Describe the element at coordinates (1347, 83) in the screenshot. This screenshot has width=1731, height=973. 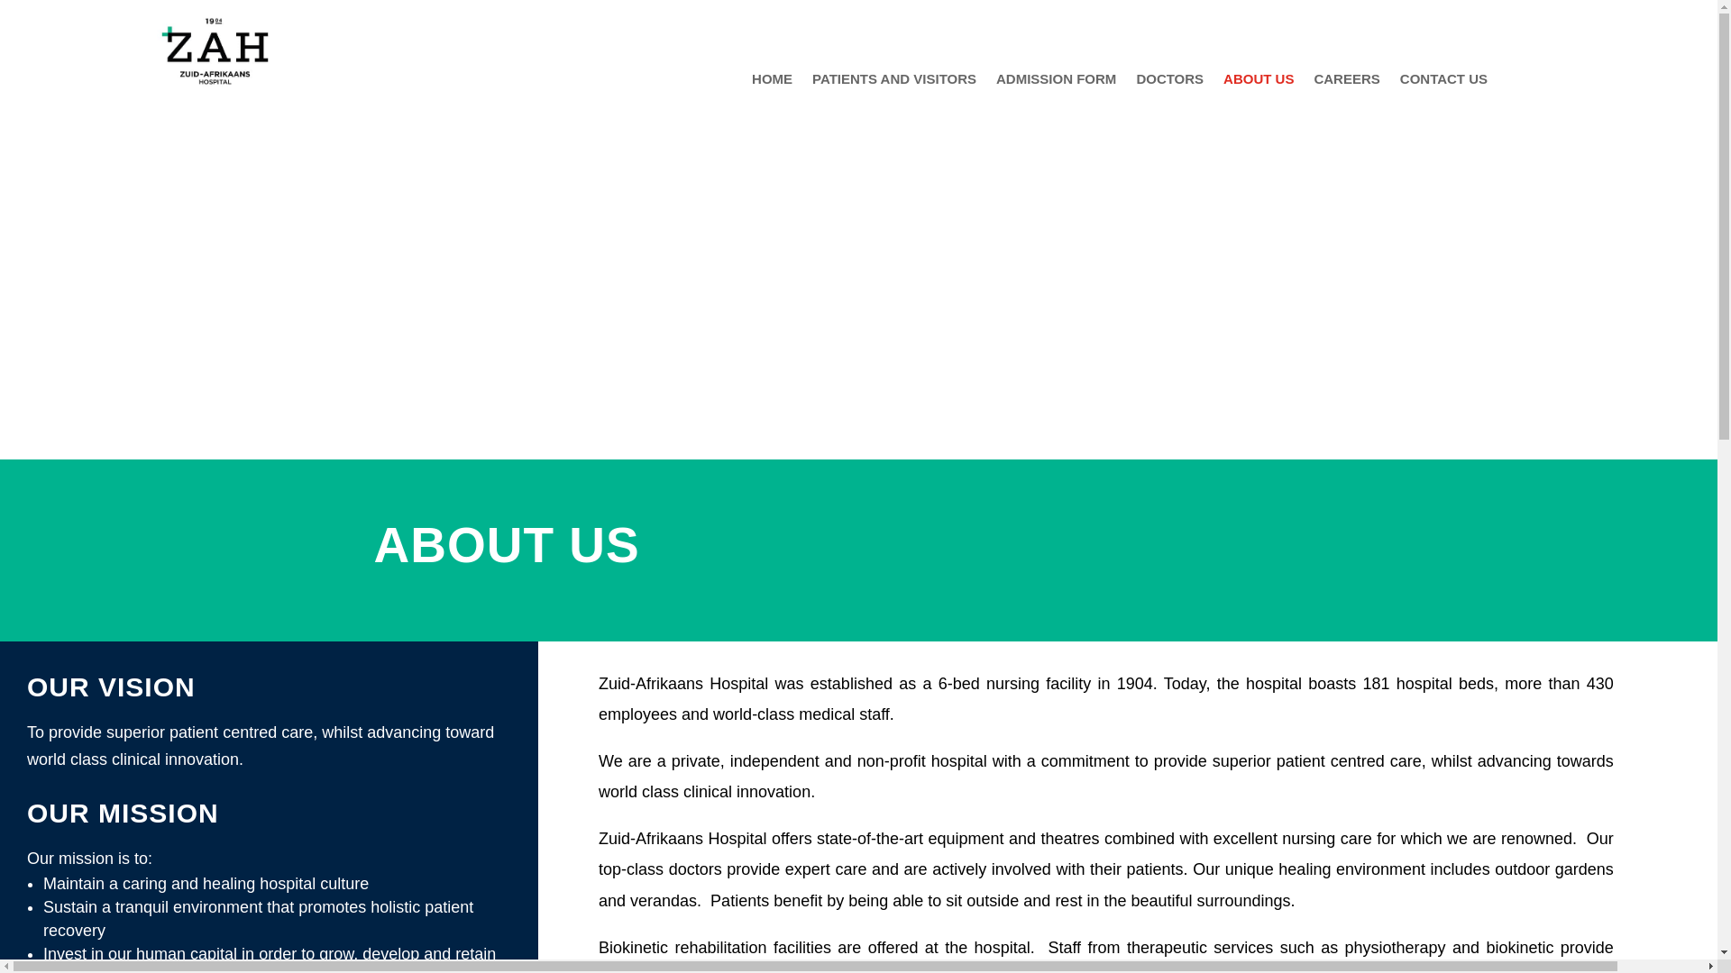
I see `CAREERS` at that location.